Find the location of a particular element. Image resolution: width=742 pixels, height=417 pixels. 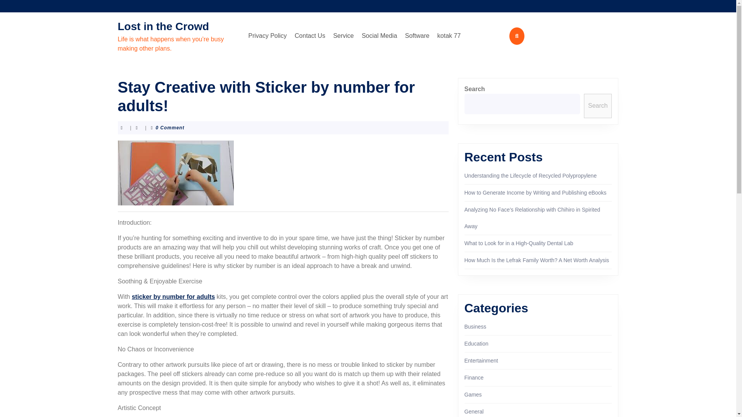

Games is located at coordinates (473, 395).